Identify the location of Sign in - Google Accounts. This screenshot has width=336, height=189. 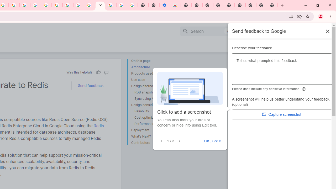
(46, 5).